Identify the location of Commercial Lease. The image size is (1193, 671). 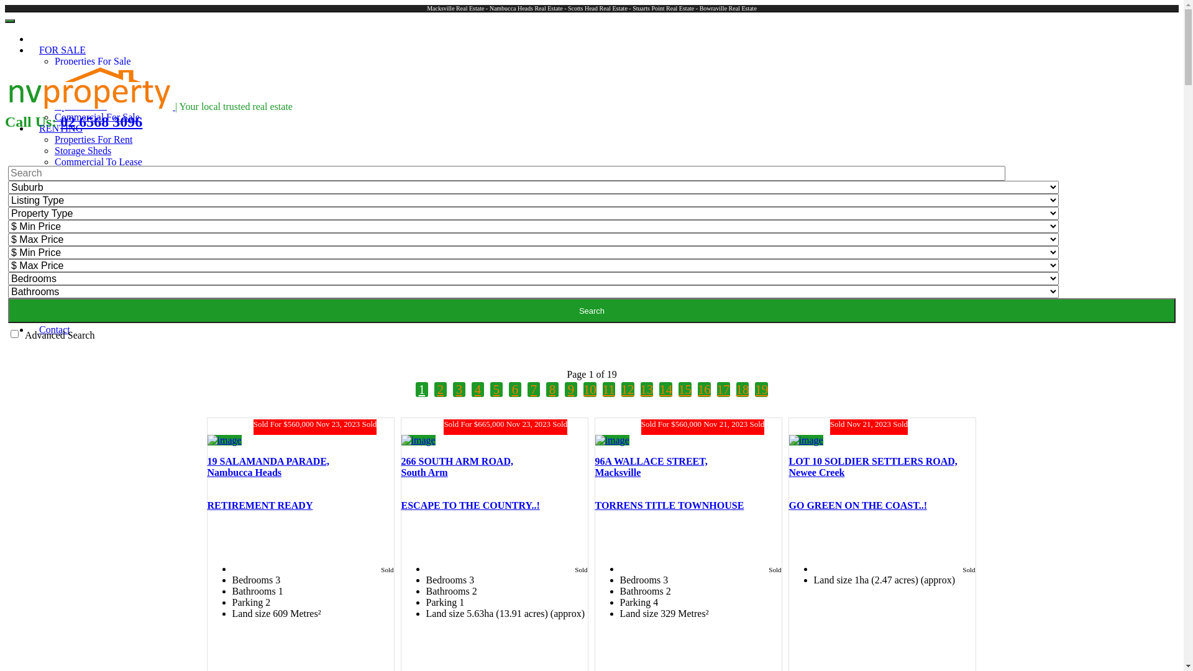
(92, 217).